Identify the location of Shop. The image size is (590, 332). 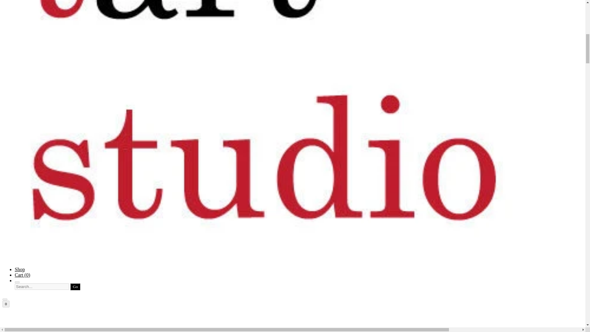
(20, 269).